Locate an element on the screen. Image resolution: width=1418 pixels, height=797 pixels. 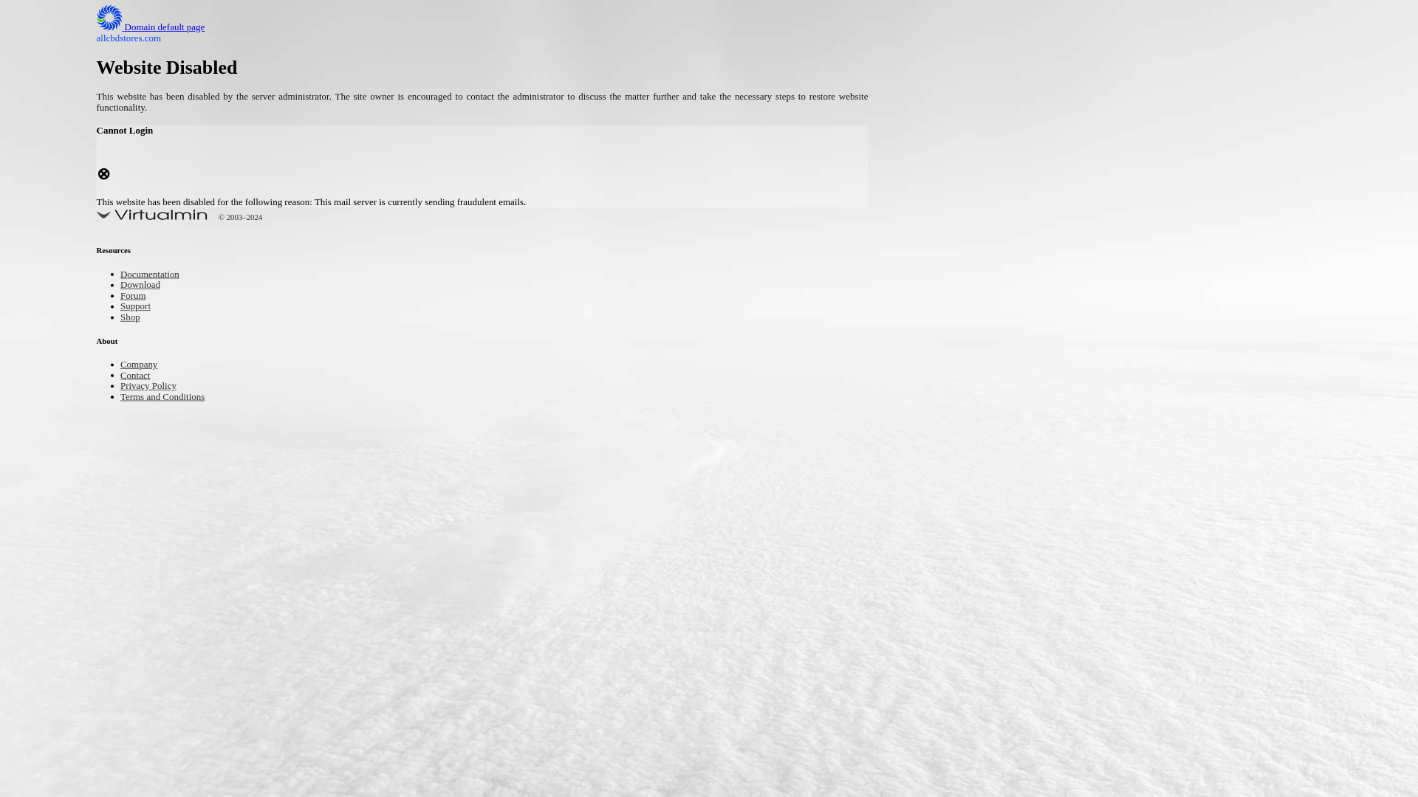
Contact Us is located at coordinates (966, 251).